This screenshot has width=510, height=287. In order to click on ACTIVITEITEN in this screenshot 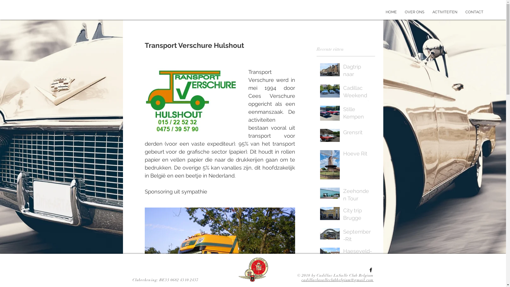, I will do `click(445, 12)`.